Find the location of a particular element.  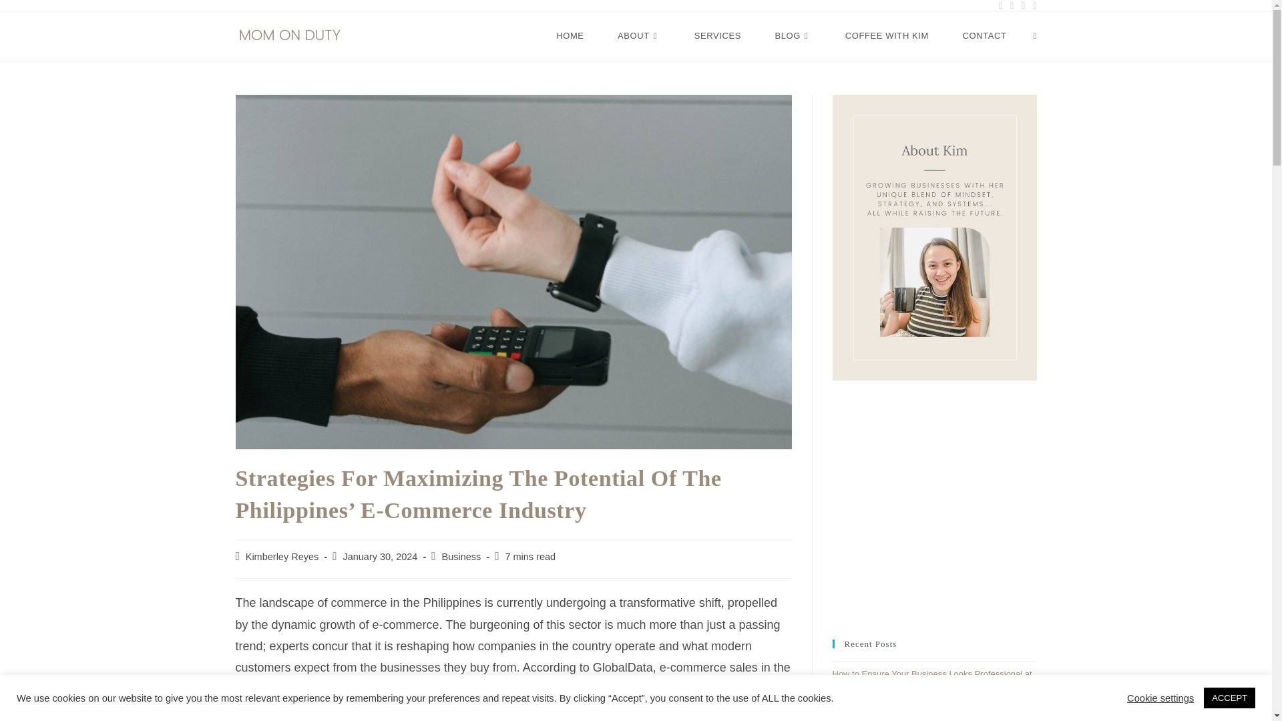

Kimberley Reyes is located at coordinates (282, 557).